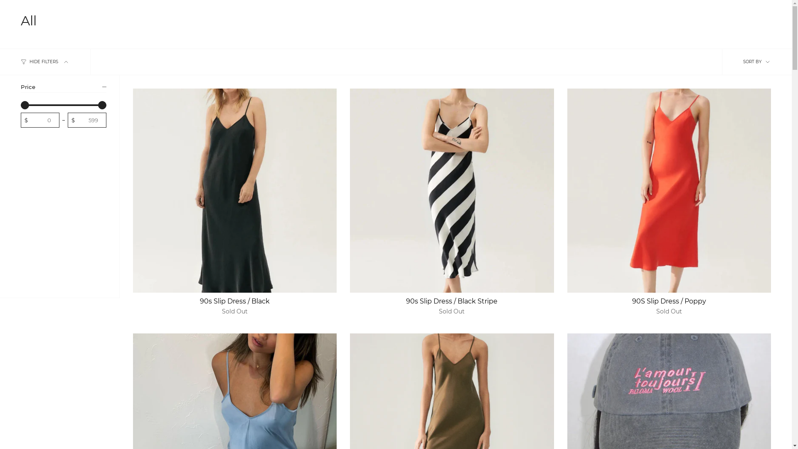  Describe the element at coordinates (235, 190) in the screenshot. I see ` ` at that location.